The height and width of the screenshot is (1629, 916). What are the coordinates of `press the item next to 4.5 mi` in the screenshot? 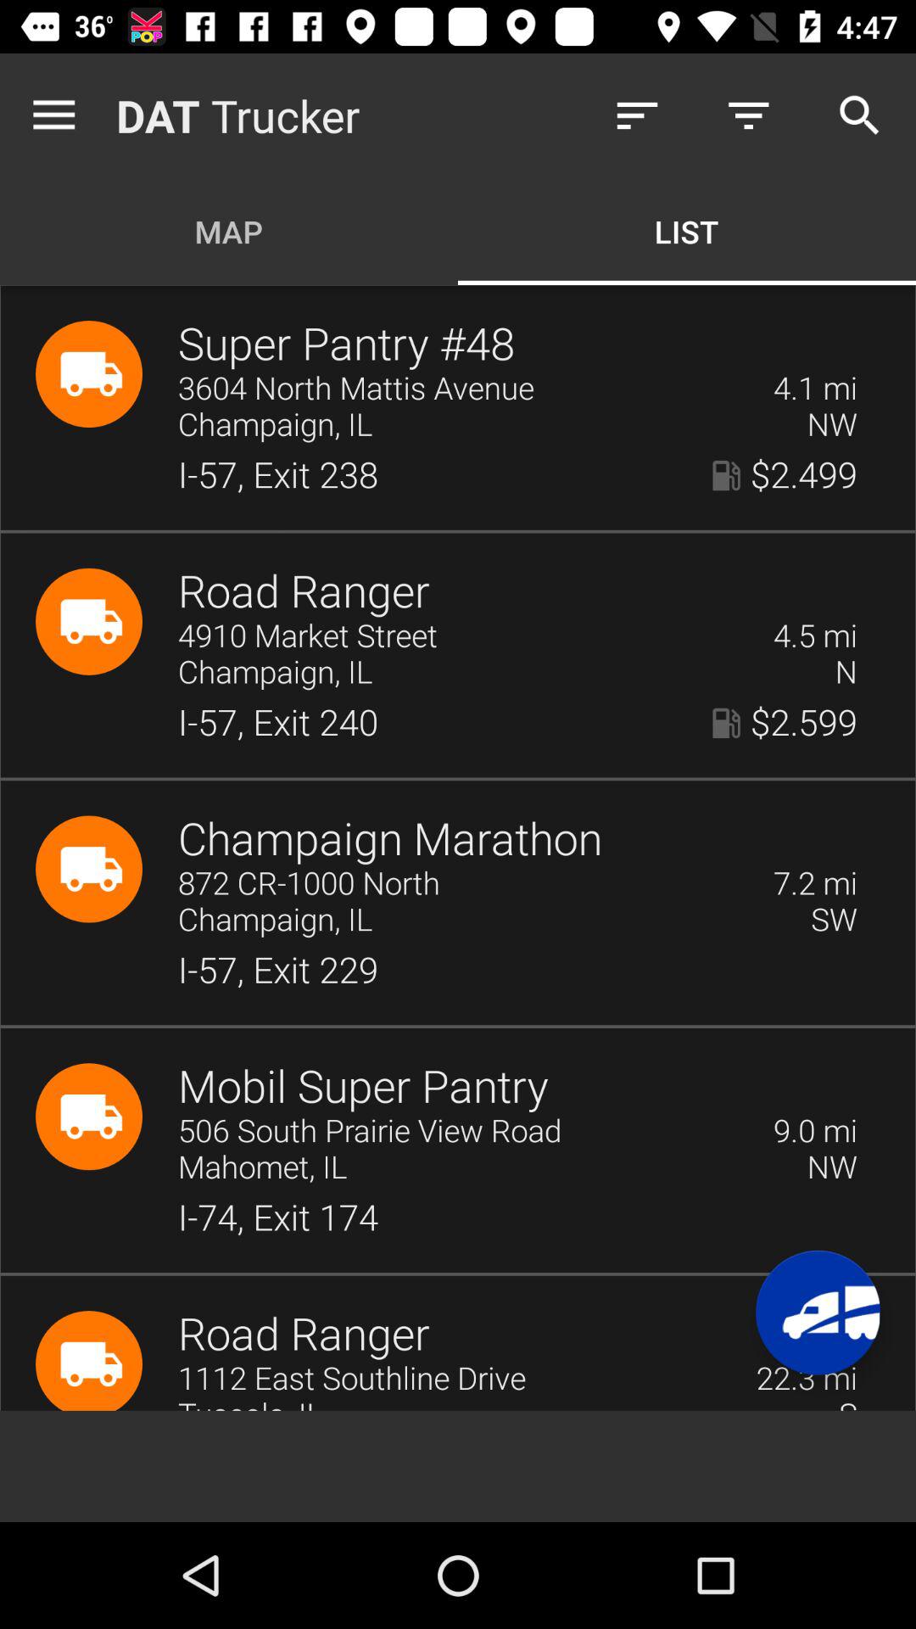 It's located at (465, 636).